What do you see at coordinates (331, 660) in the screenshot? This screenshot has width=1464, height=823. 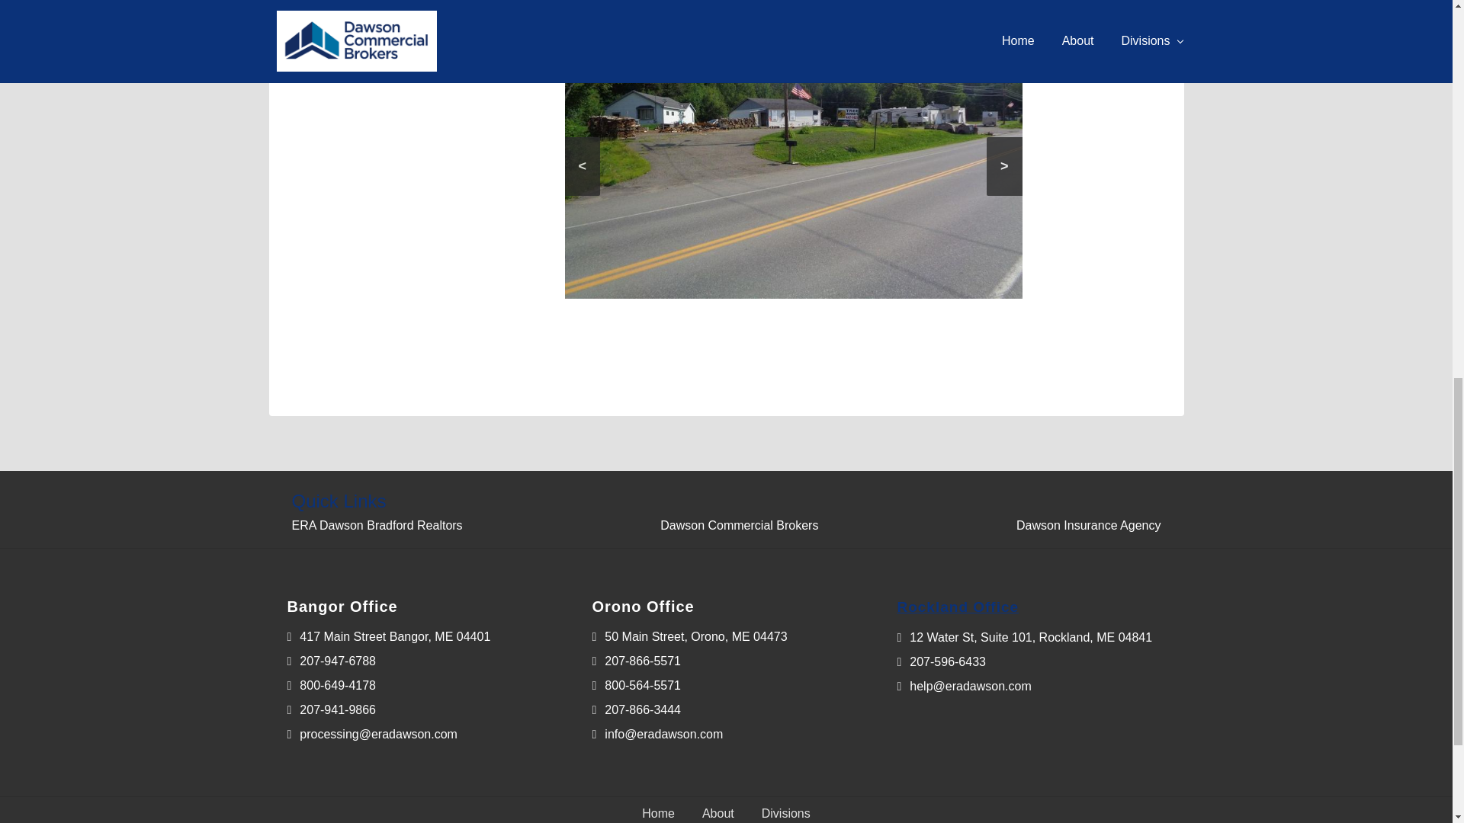 I see `207-947-6788` at bounding box center [331, 660].